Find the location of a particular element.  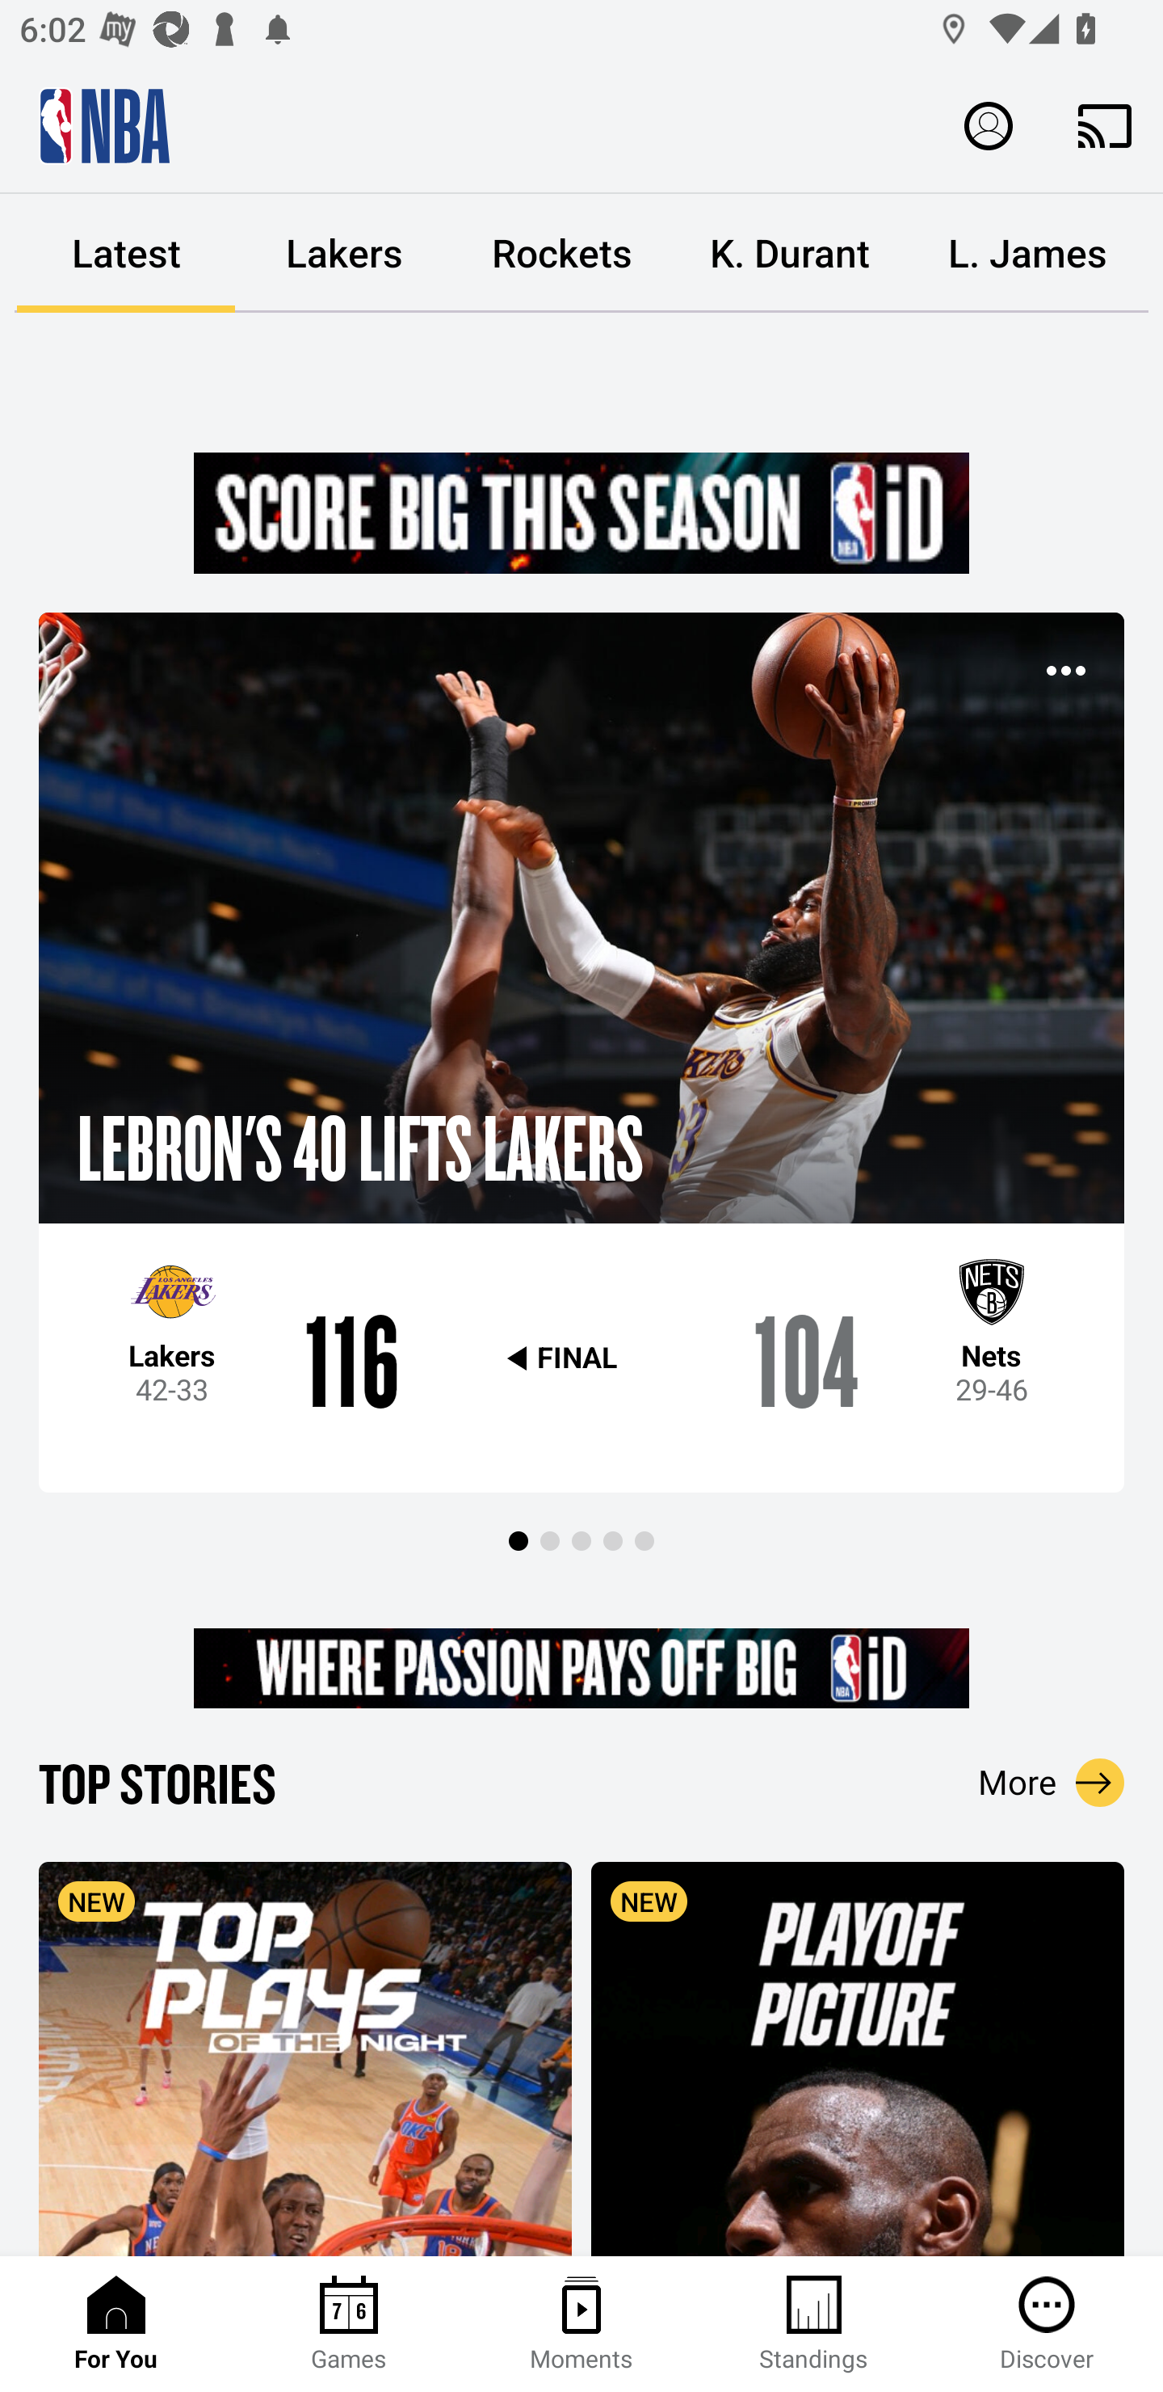

Games is located at coordinates (349, 2324).